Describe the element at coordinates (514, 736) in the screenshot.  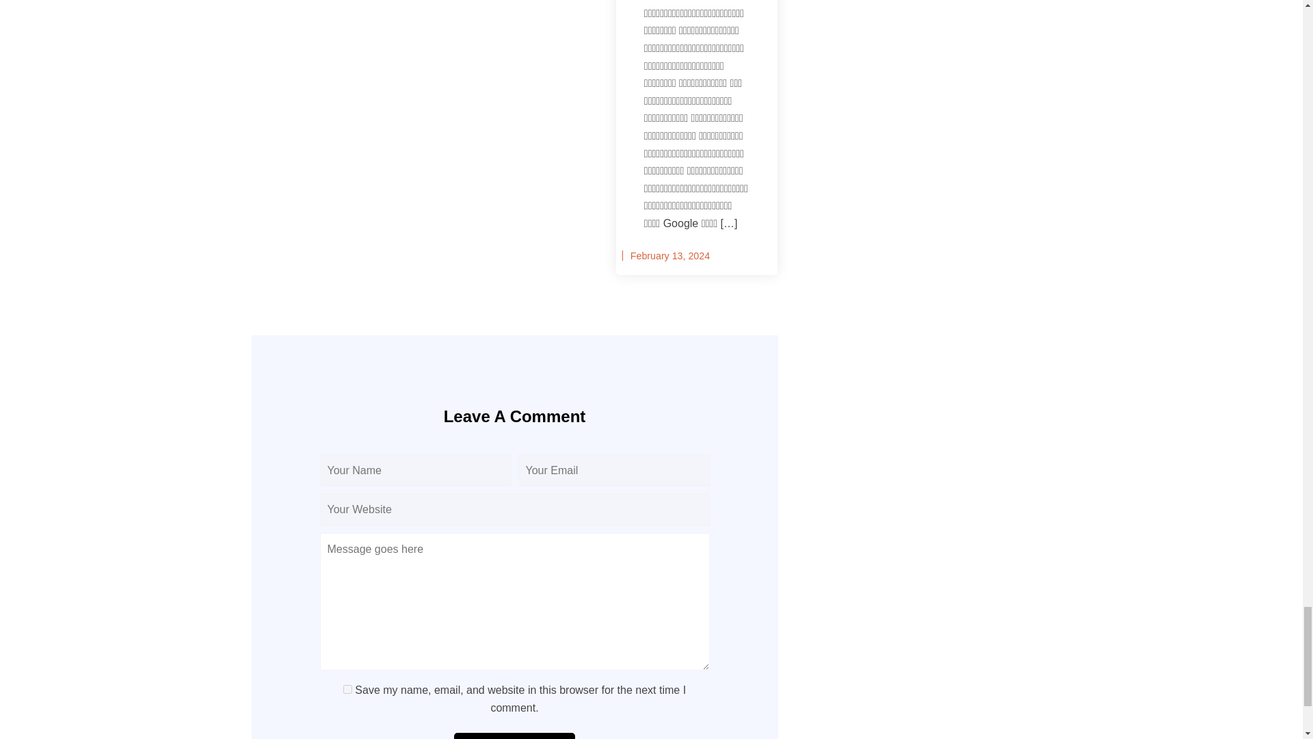
I see `Post Comment` at that location.